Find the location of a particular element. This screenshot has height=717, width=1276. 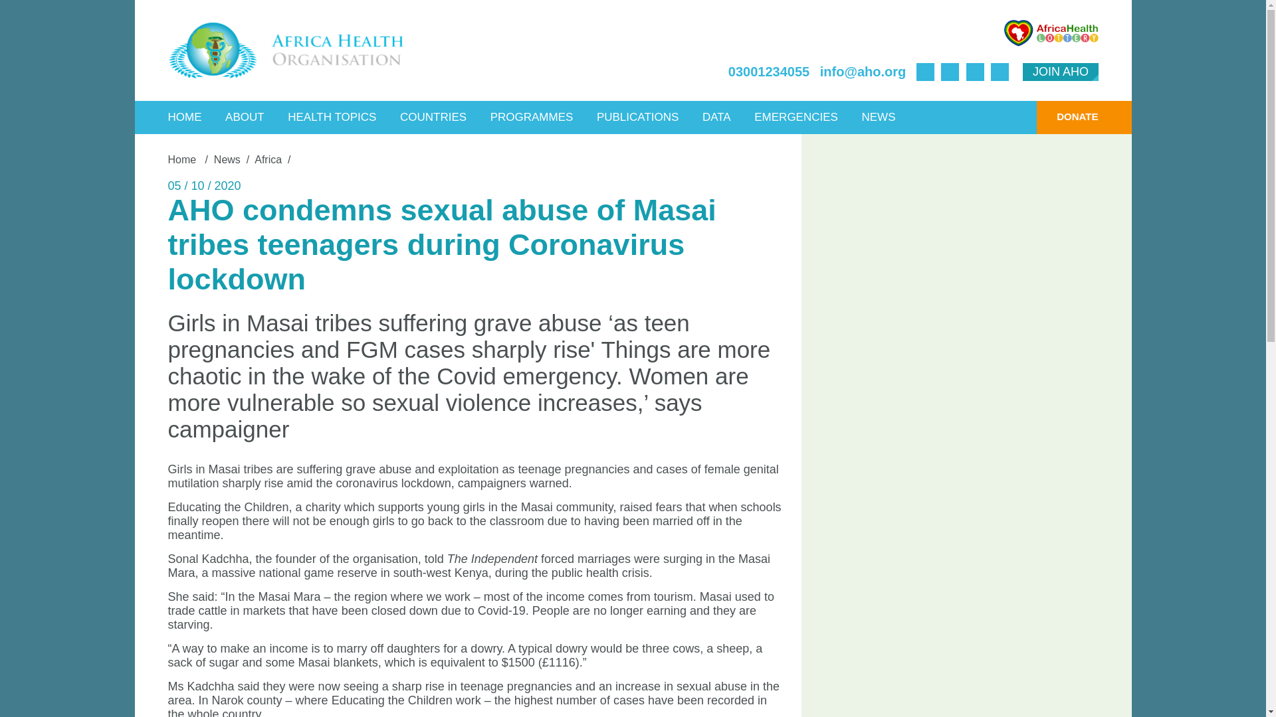

Home is located at coordinates (183, 159).